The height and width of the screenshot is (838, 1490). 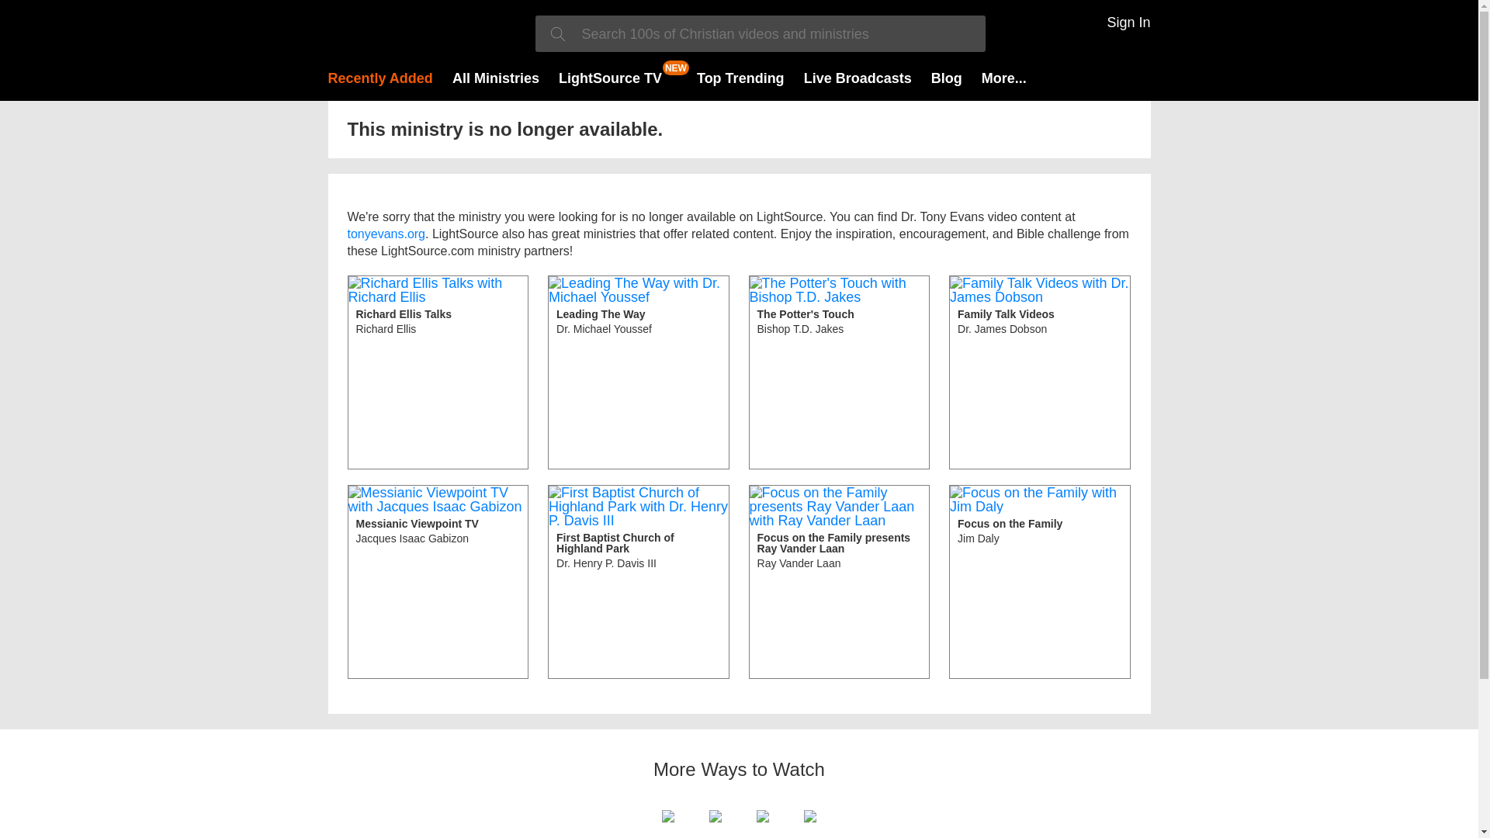 What do you see at coordinates (858, 78) in the screenshot?
I see `Live Broadcasts` at bounding box center [858, 78].